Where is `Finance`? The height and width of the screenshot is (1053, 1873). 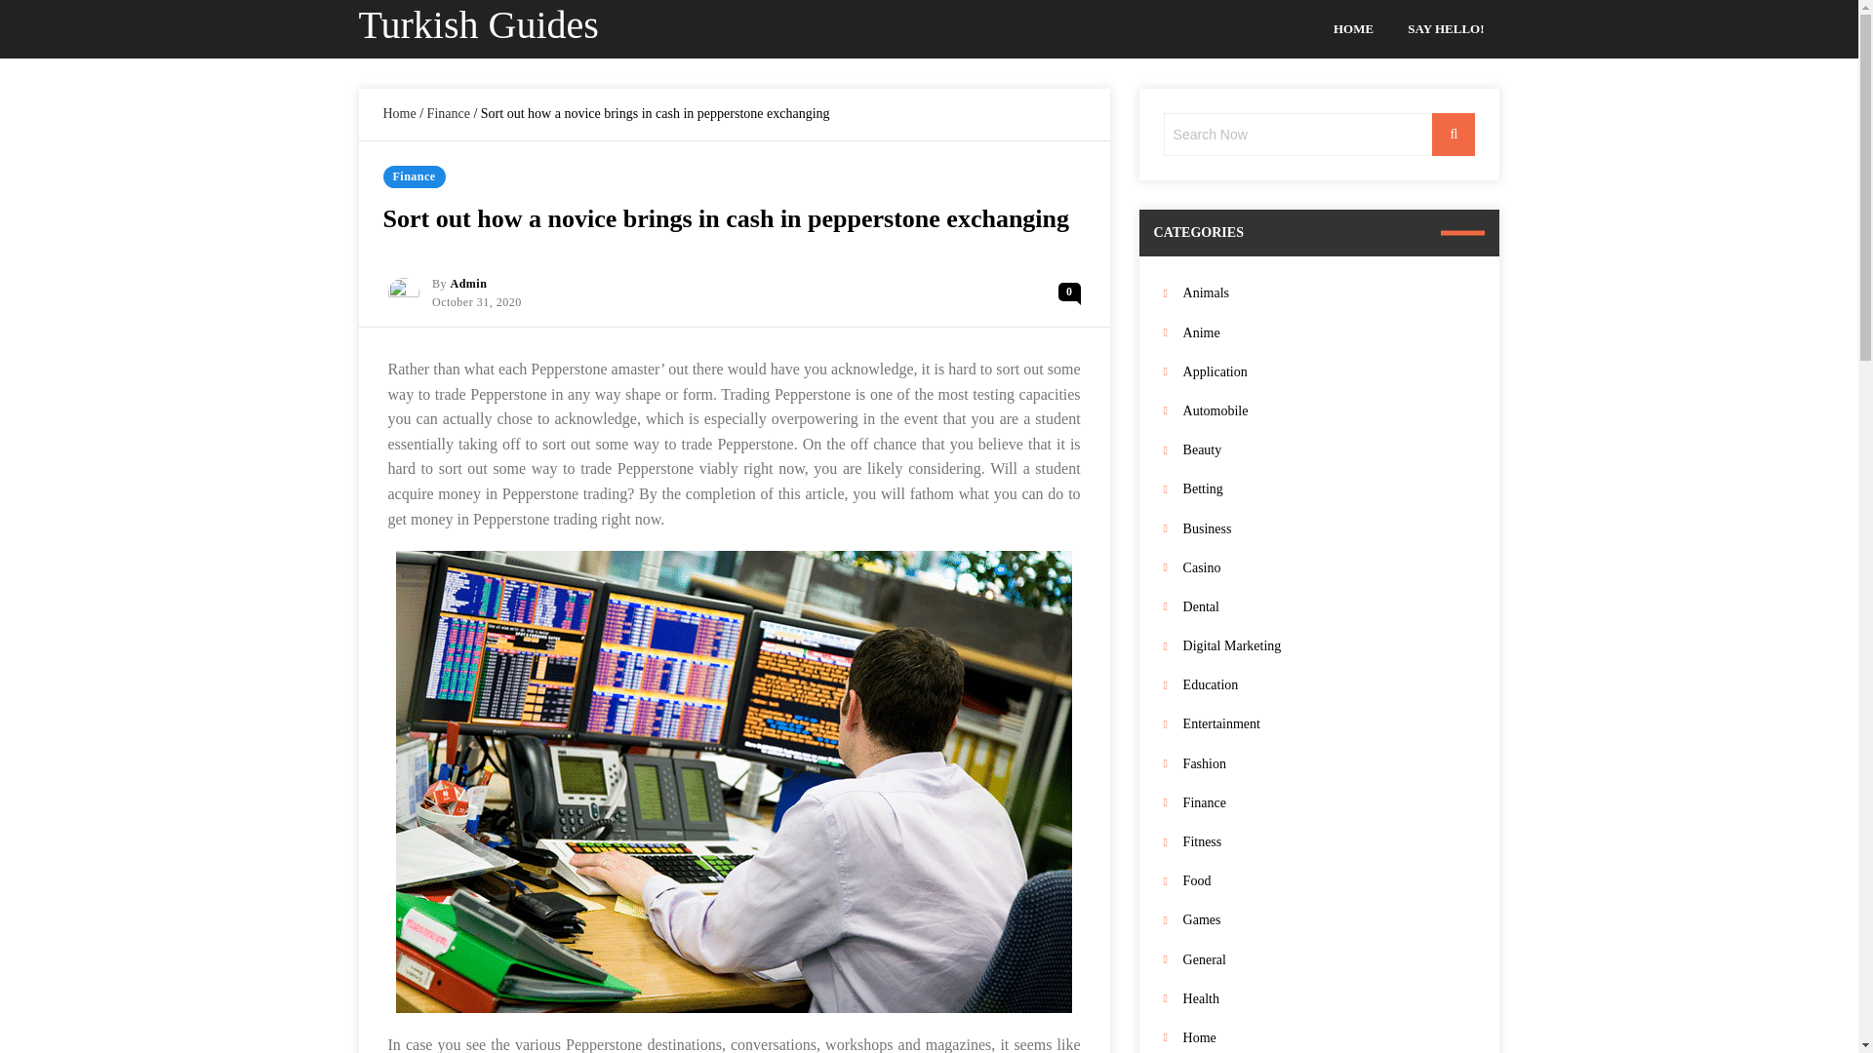 Finance is located at coordinates (414, 176).